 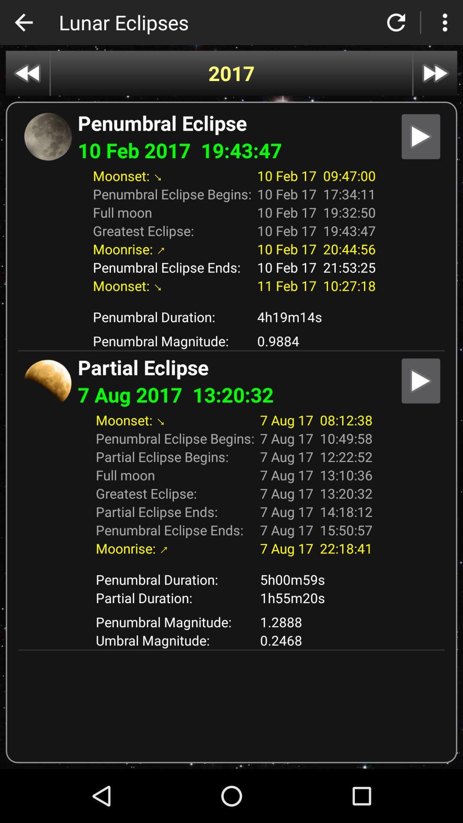 What do you see at coordinates (175, 640) in the screenshot?
I see `turn off the item below penumbral magnitude: icon` at bounding box center [175, 640].